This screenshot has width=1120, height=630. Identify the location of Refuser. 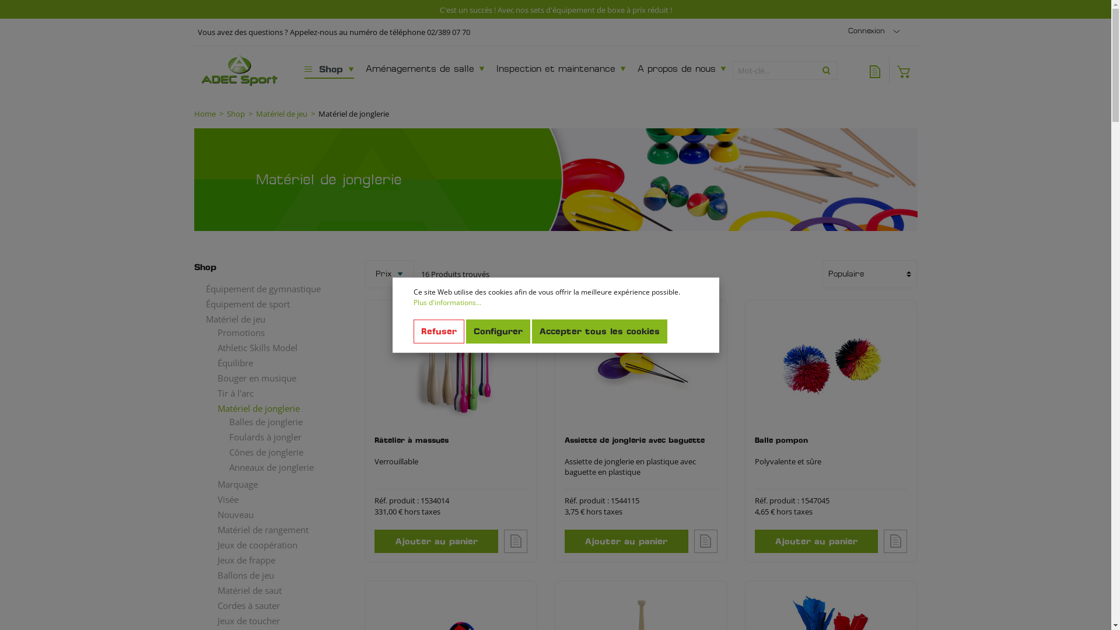
(439, 331).